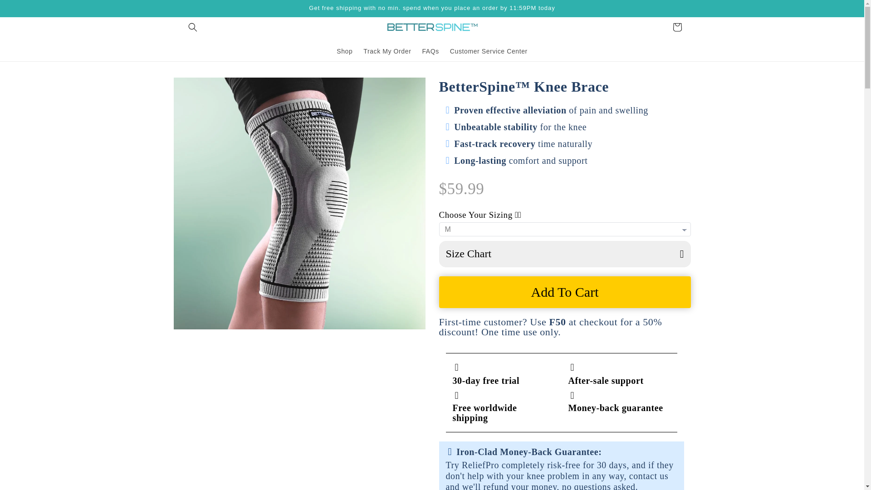  What do you see at coordinates (564, 292) in the screenshot?
I see `Add To Cart` at bounding box center [564, 292].